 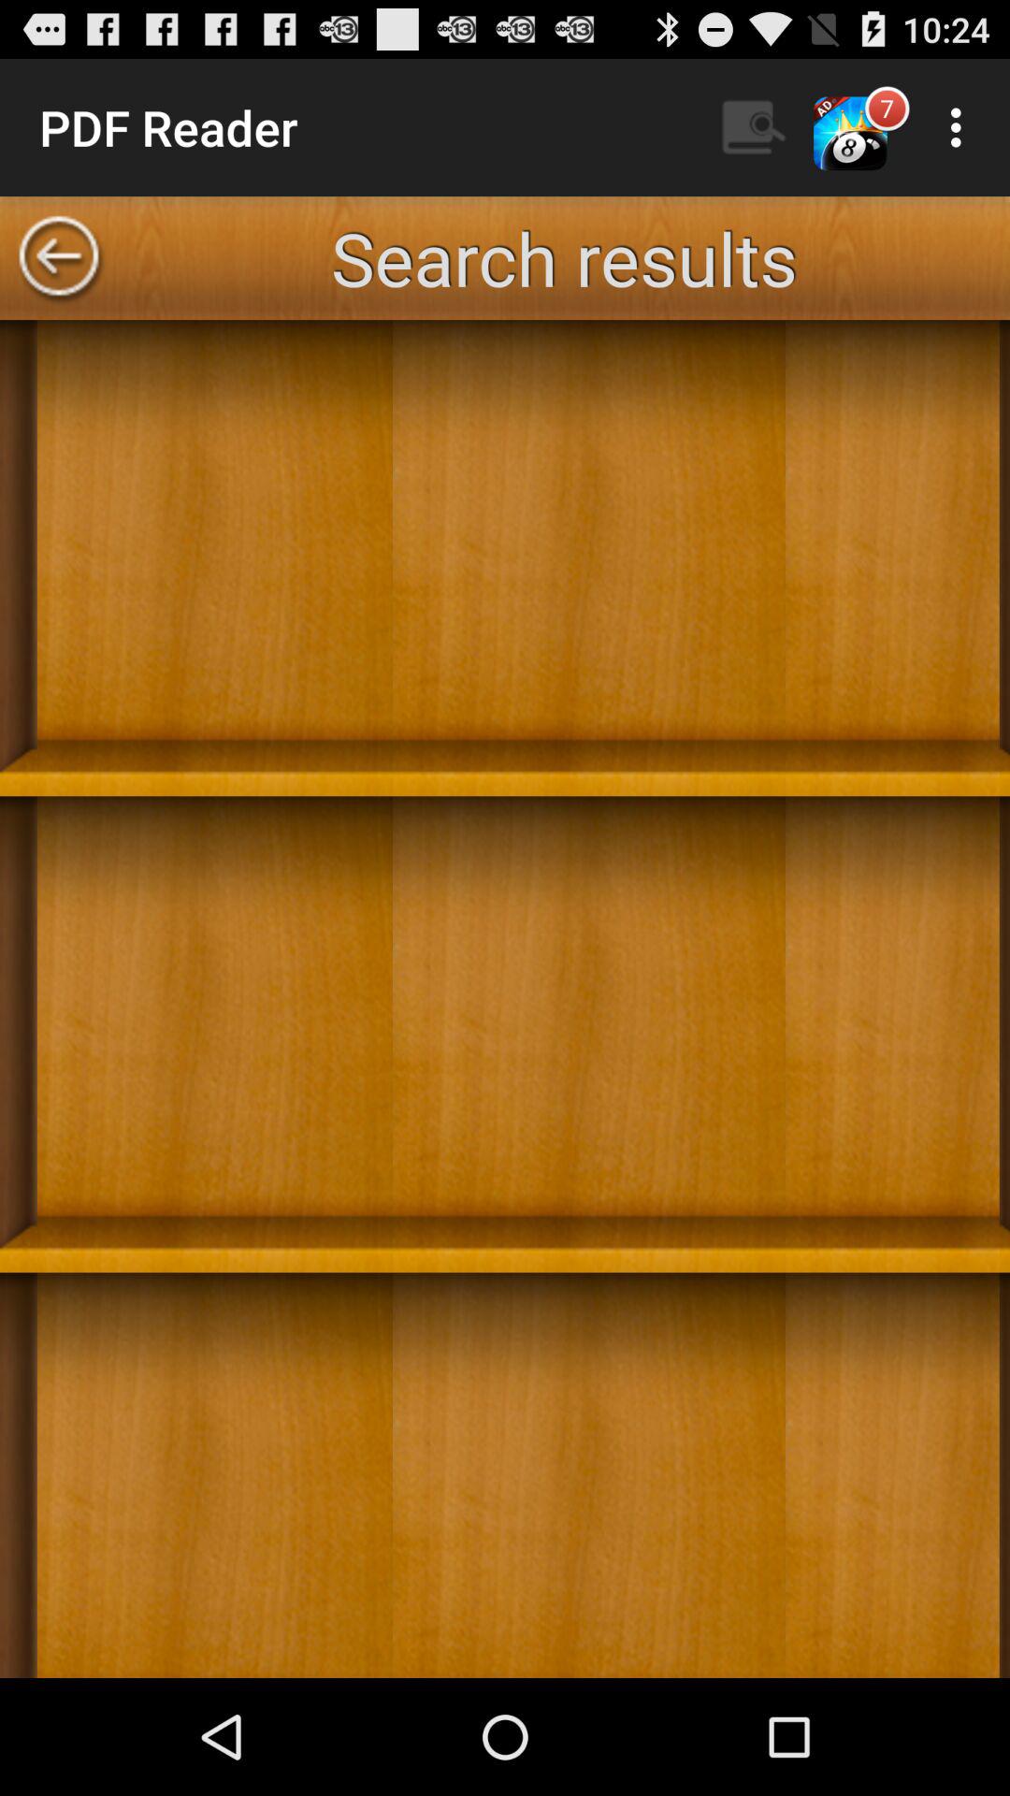 I want to click on turn off the app at the top, so click(x=564, y=258).